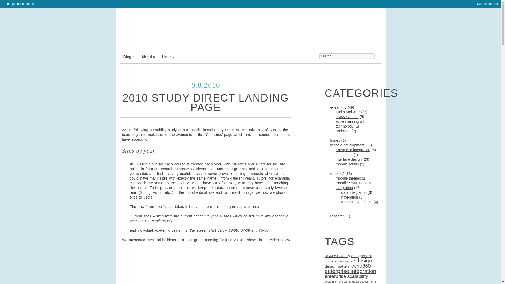 Image resolution: width=505 pixels, height=284 pixels. I want to click on E-learning team blog, so click(129, 57).